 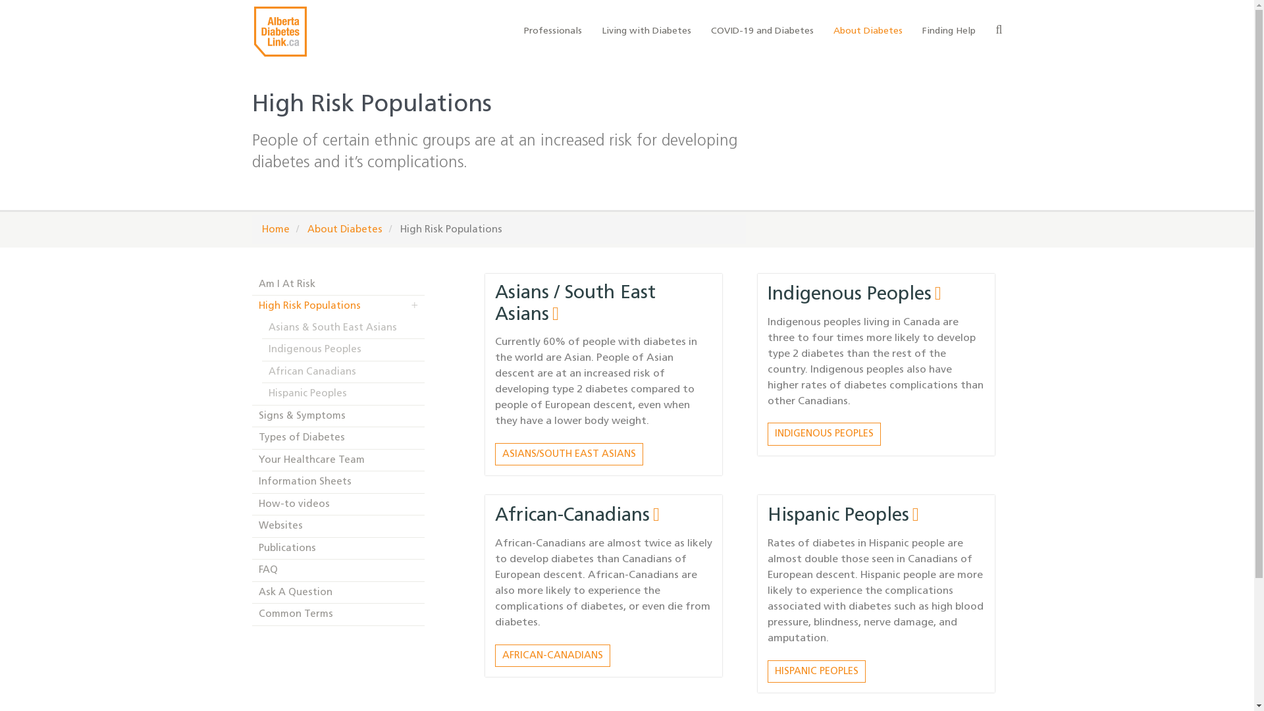 What do you see at coordinates (276, 230) in the screenshot?
I see `Home` at bounding box center [276, 230].